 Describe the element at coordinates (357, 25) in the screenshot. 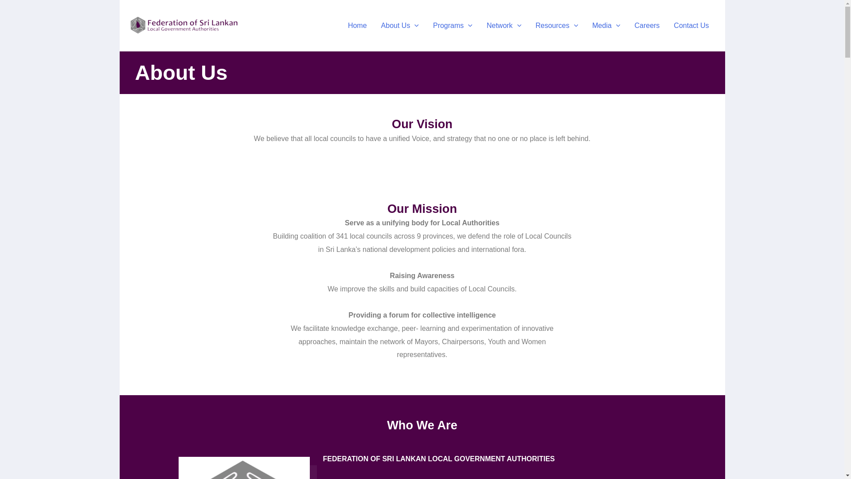

I see `Home` at that location.